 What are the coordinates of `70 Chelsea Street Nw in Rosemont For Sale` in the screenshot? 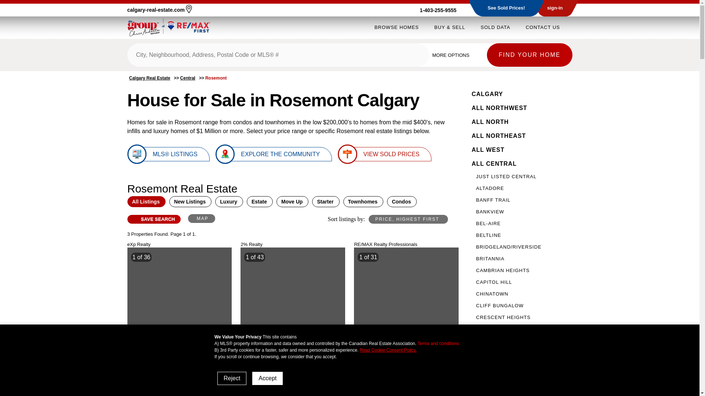 It's located at (293, 287).